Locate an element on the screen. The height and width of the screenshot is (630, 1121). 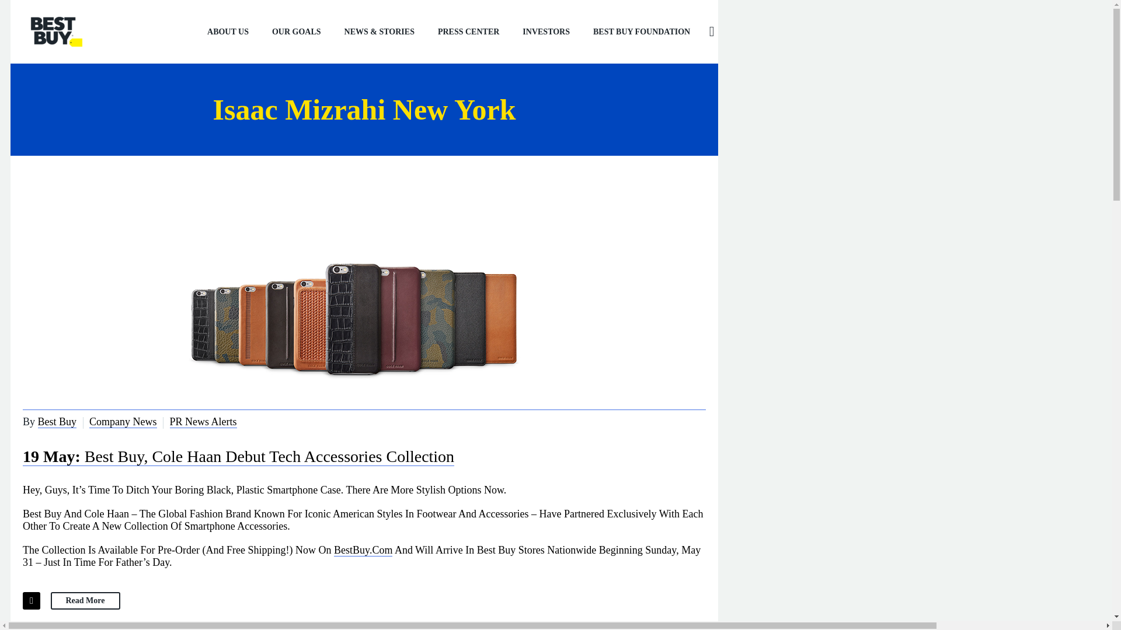
INVESTORS is located at coordinates (546, 32).